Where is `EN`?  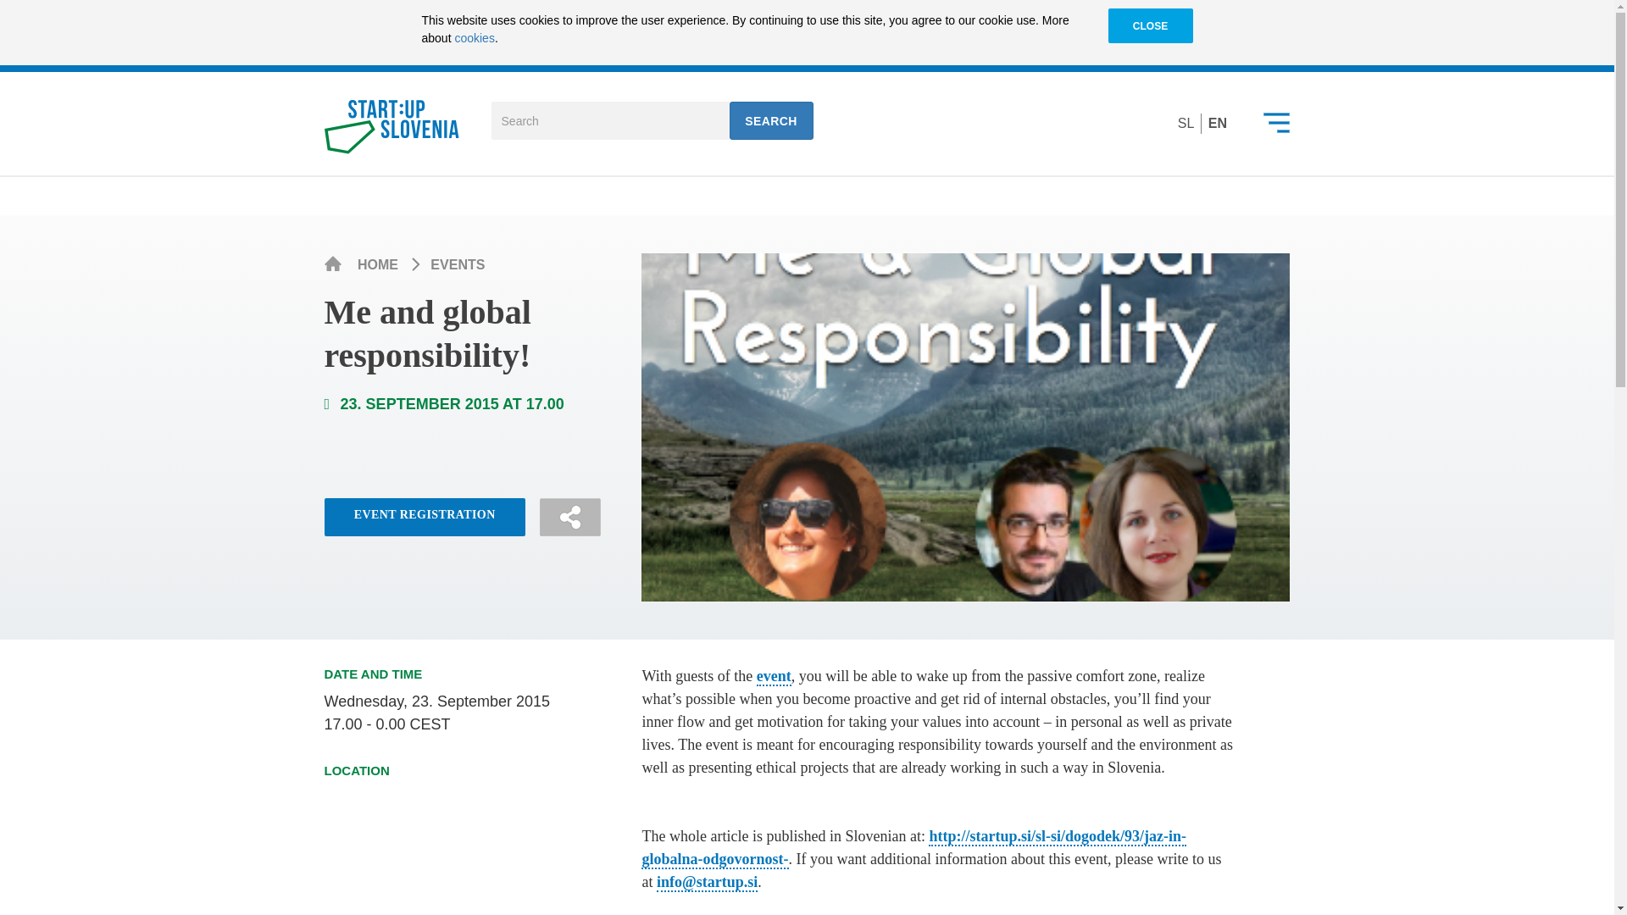
EN is located at coordinates (1217, 124).